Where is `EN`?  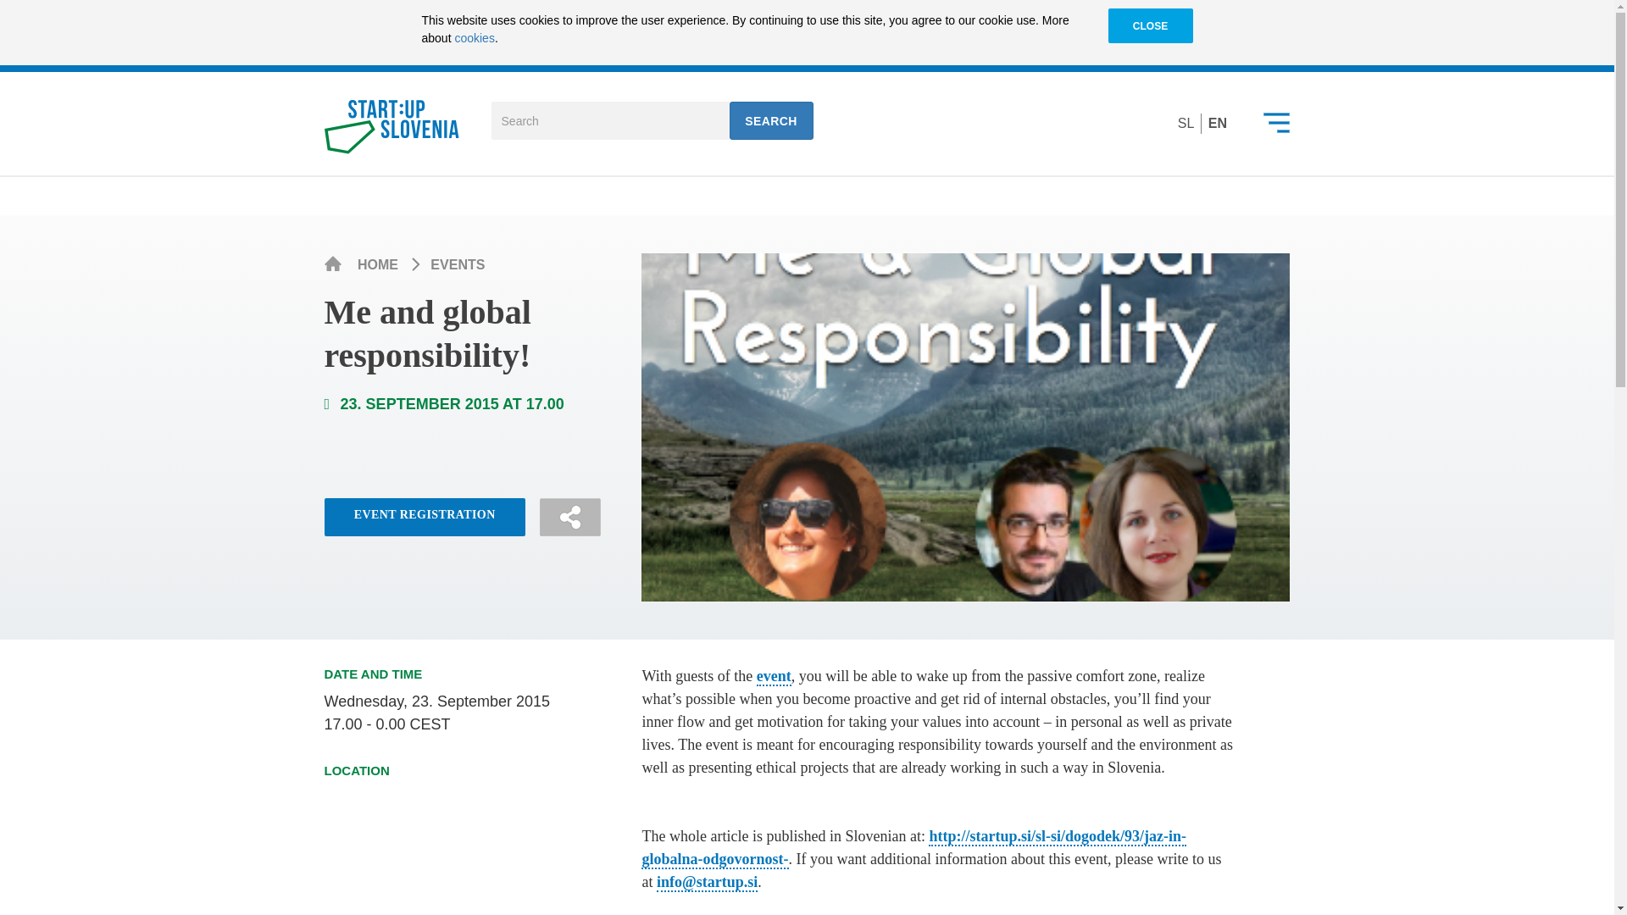
EN is located at coordinates (1217, 124).